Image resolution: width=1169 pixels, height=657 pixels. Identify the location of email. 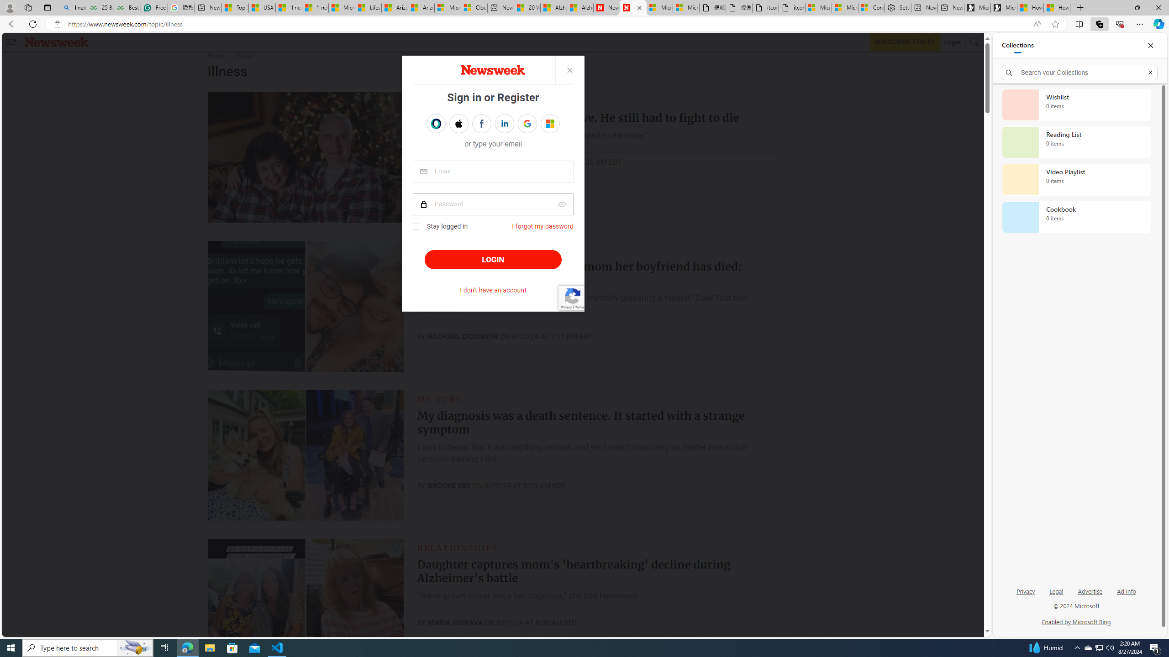
(493, 172).